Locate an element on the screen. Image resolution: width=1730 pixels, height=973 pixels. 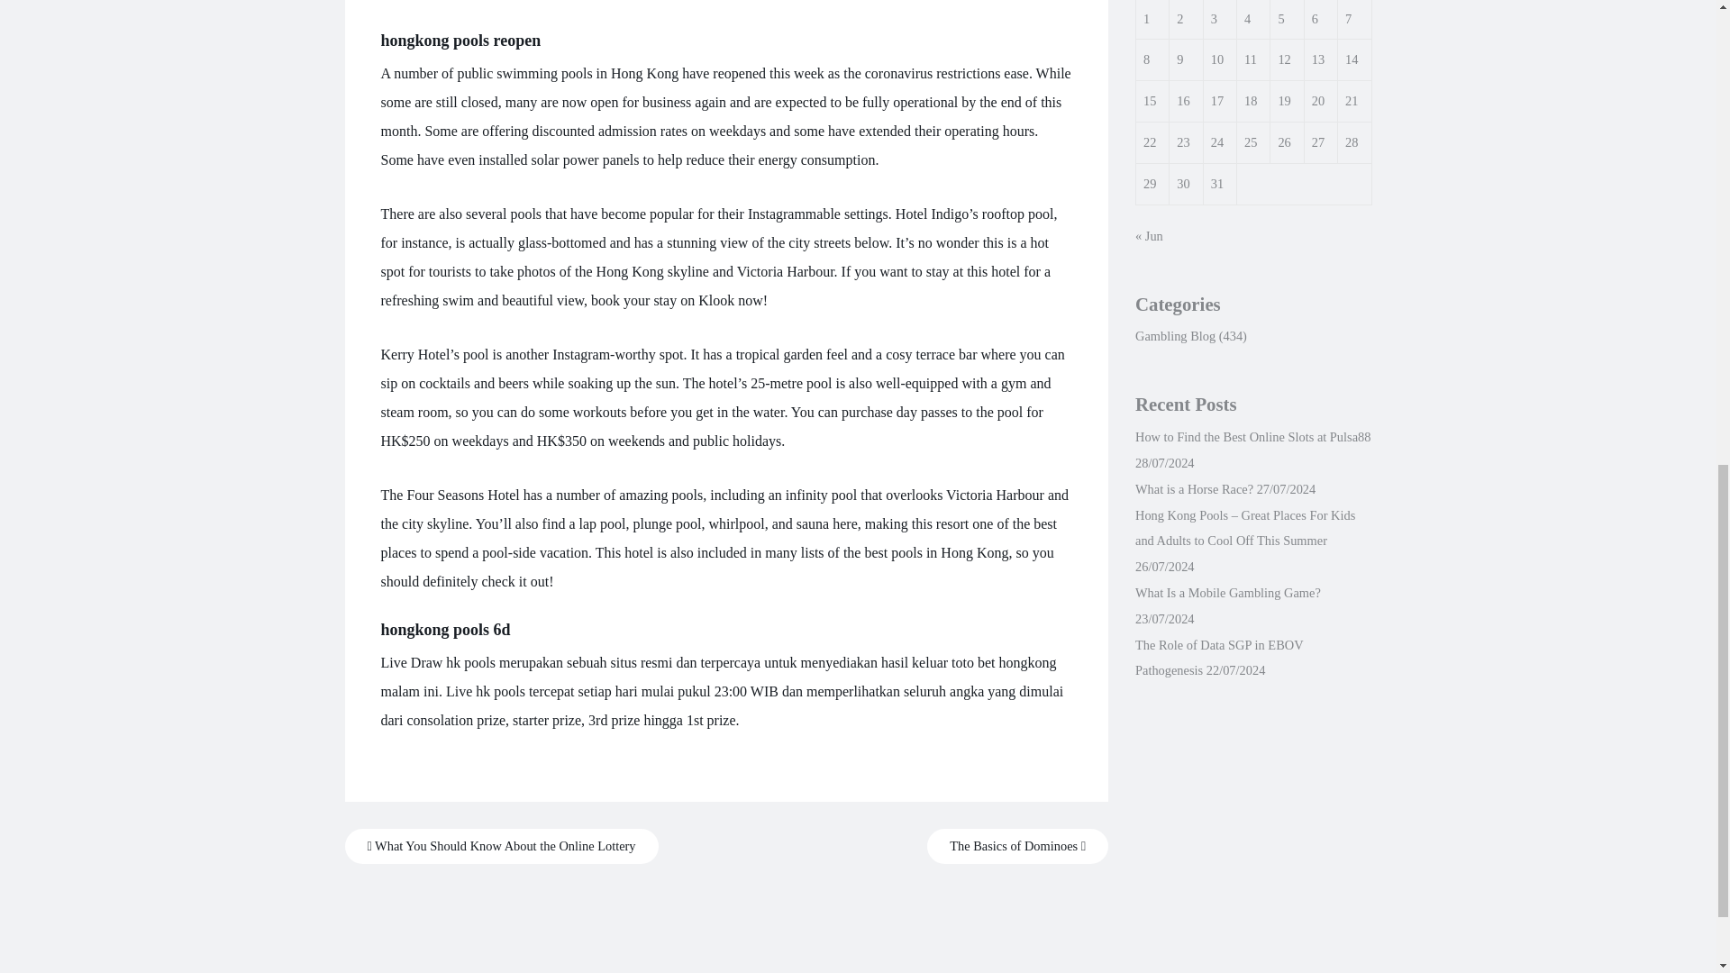
9 is located at coordinates (1179, 59).